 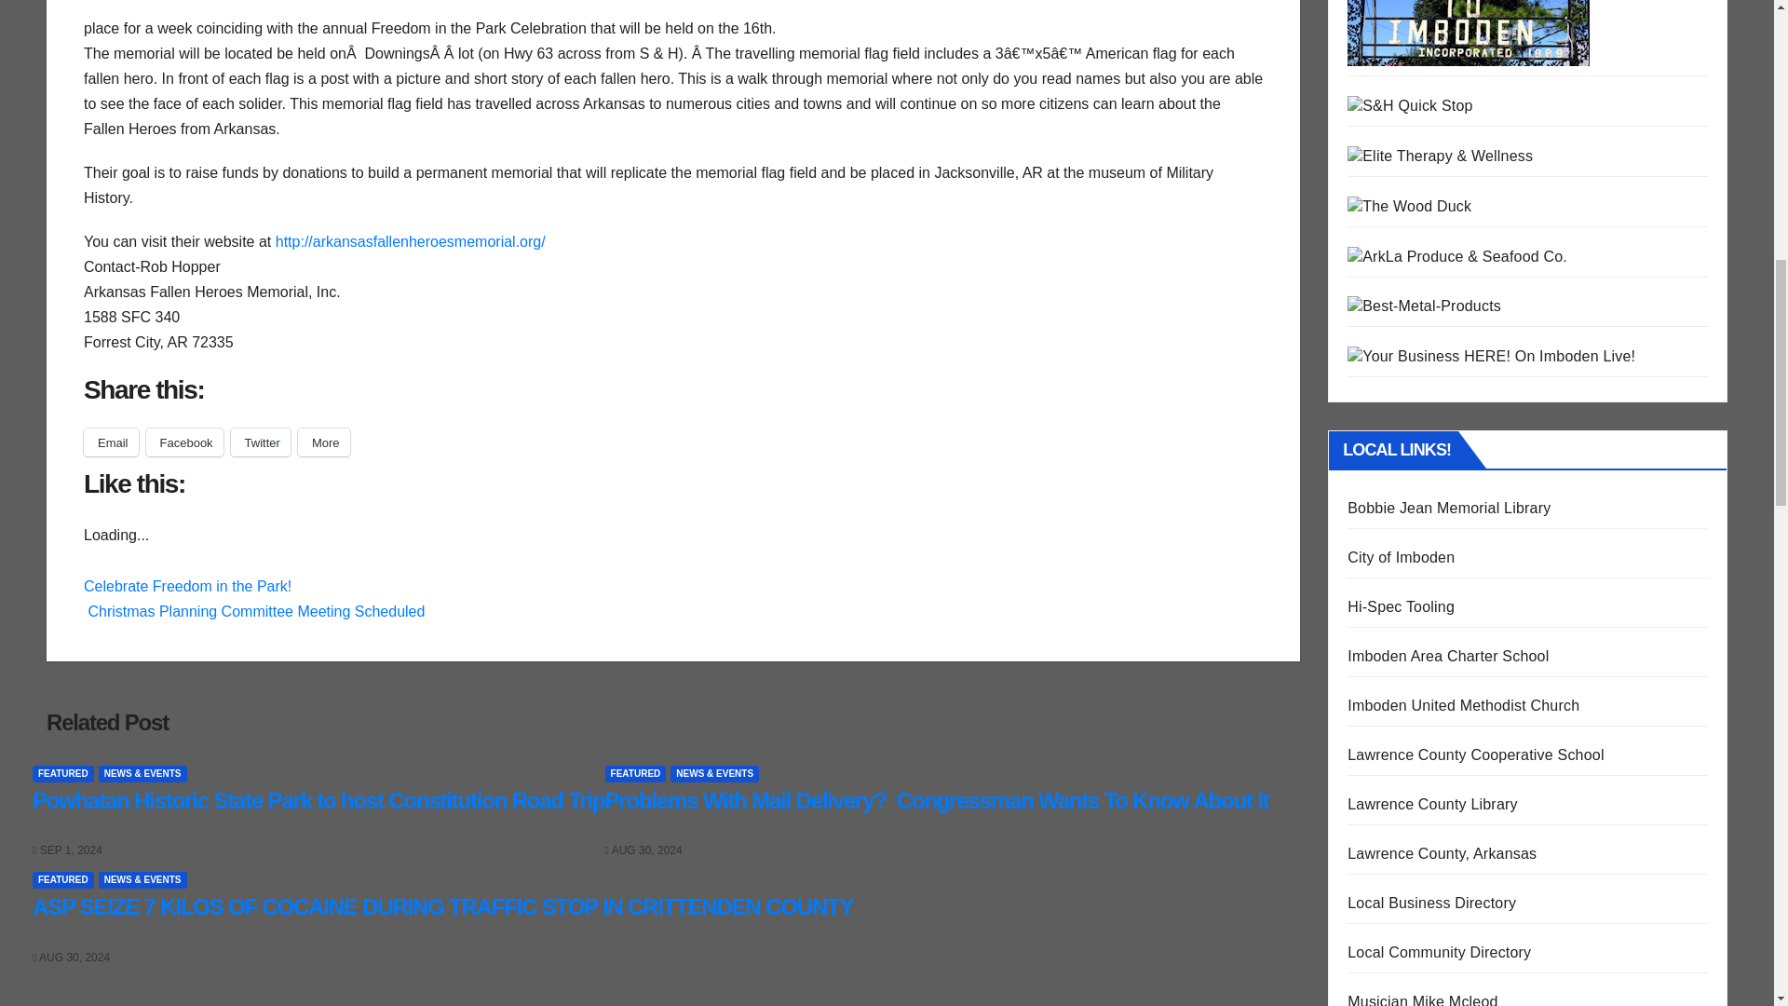 I want to click on official city of imboden arkansas website, so click(x=1468, y=11).